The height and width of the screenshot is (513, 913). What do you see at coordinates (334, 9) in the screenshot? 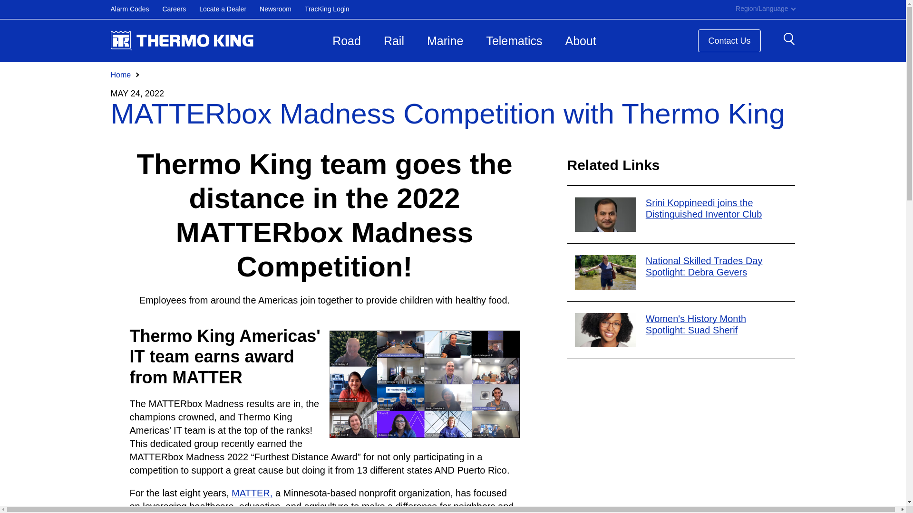
I see `TracKing Login` at bounding box center [334, 9].